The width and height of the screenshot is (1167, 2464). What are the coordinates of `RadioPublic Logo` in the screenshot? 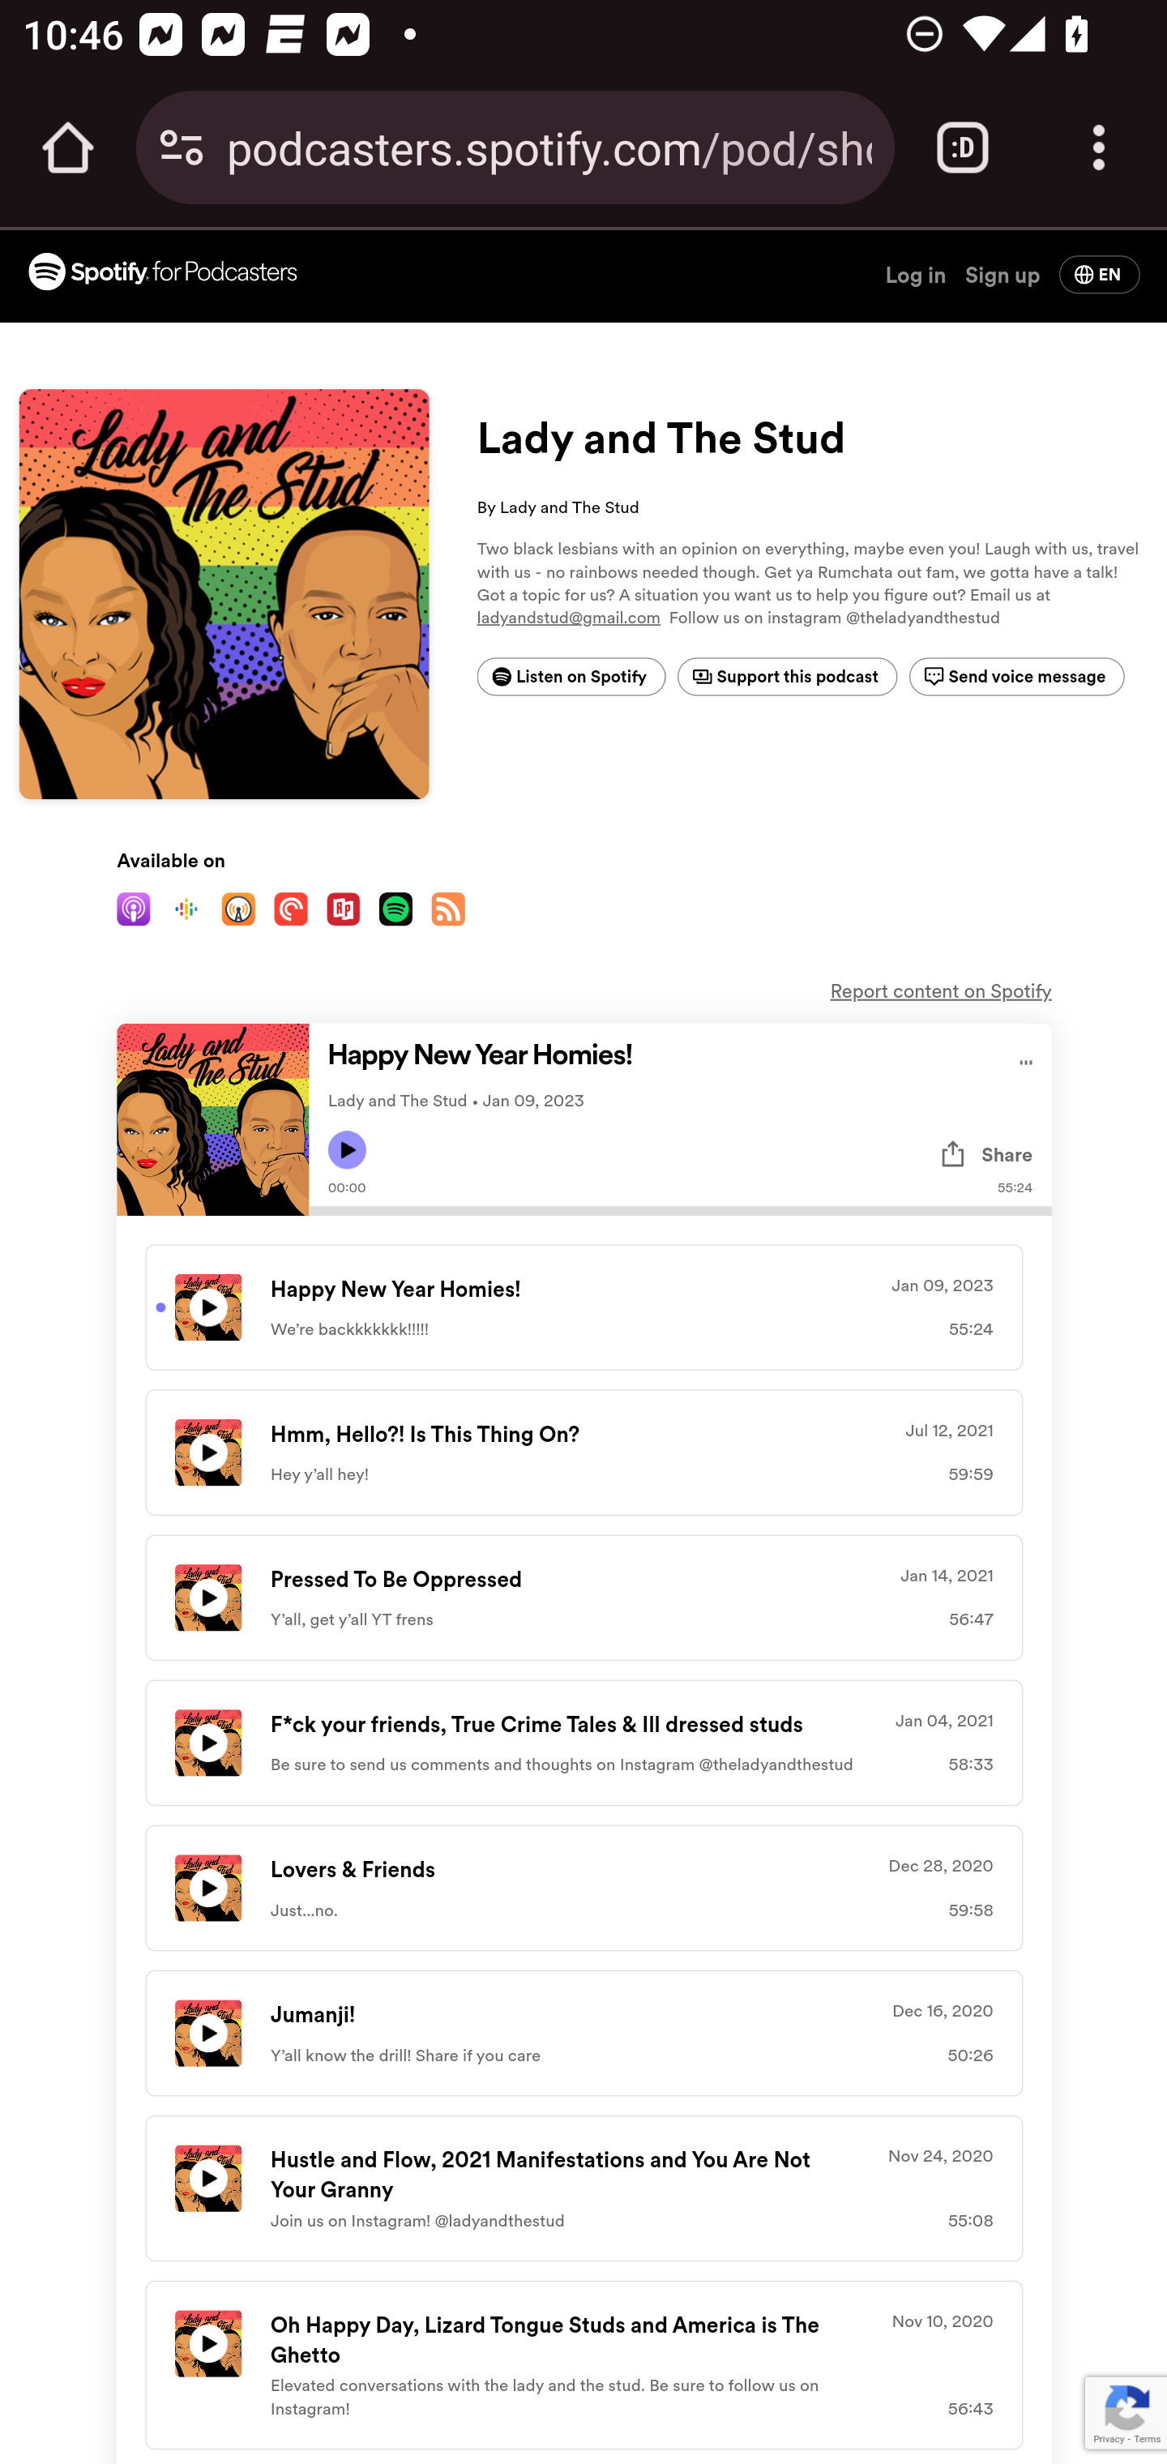 It's located at (343, 911).